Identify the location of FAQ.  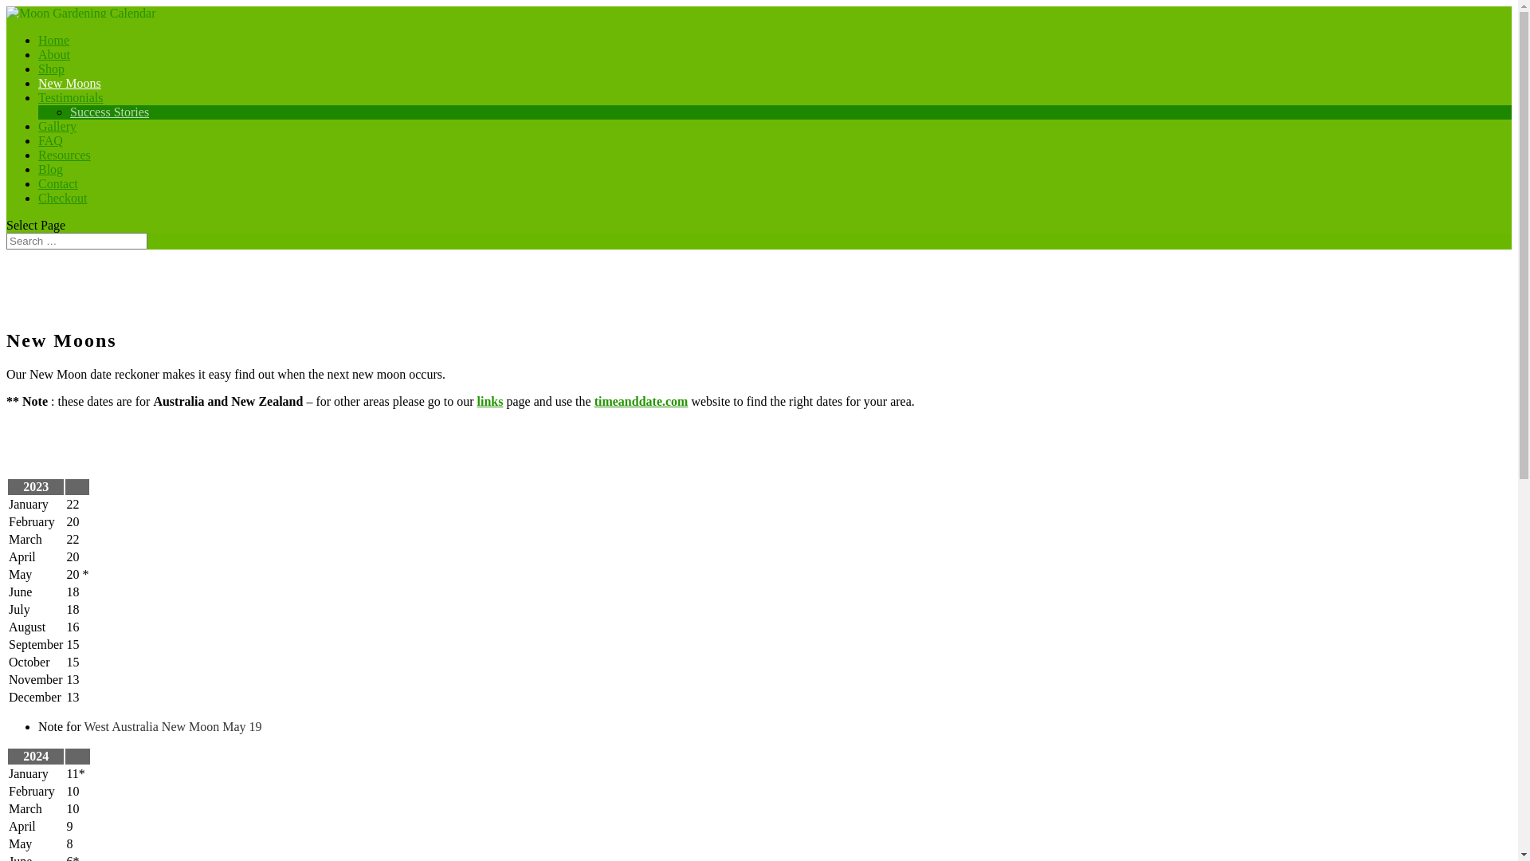
(51, 148).